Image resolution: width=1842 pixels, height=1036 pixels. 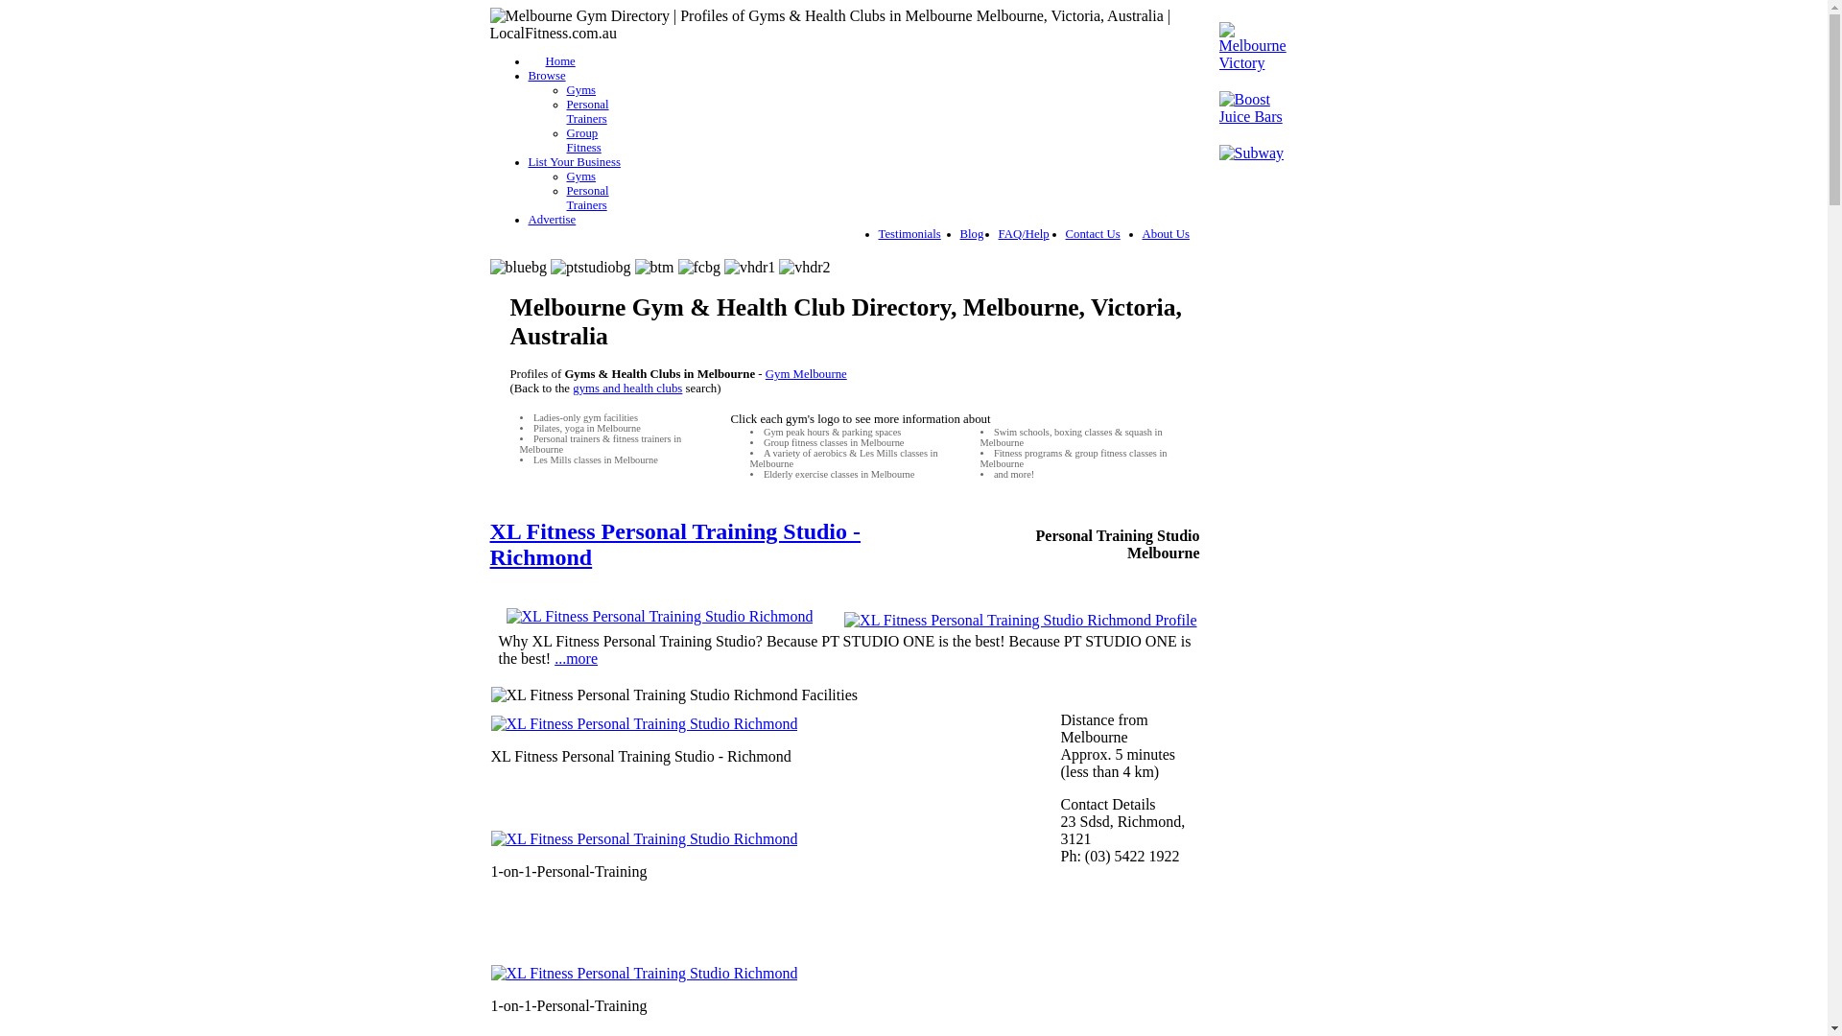 What do you see at coordinates (1023, 234) in the screenshot?
I see `FAQ/Help` at bounding box center [1023, 234].